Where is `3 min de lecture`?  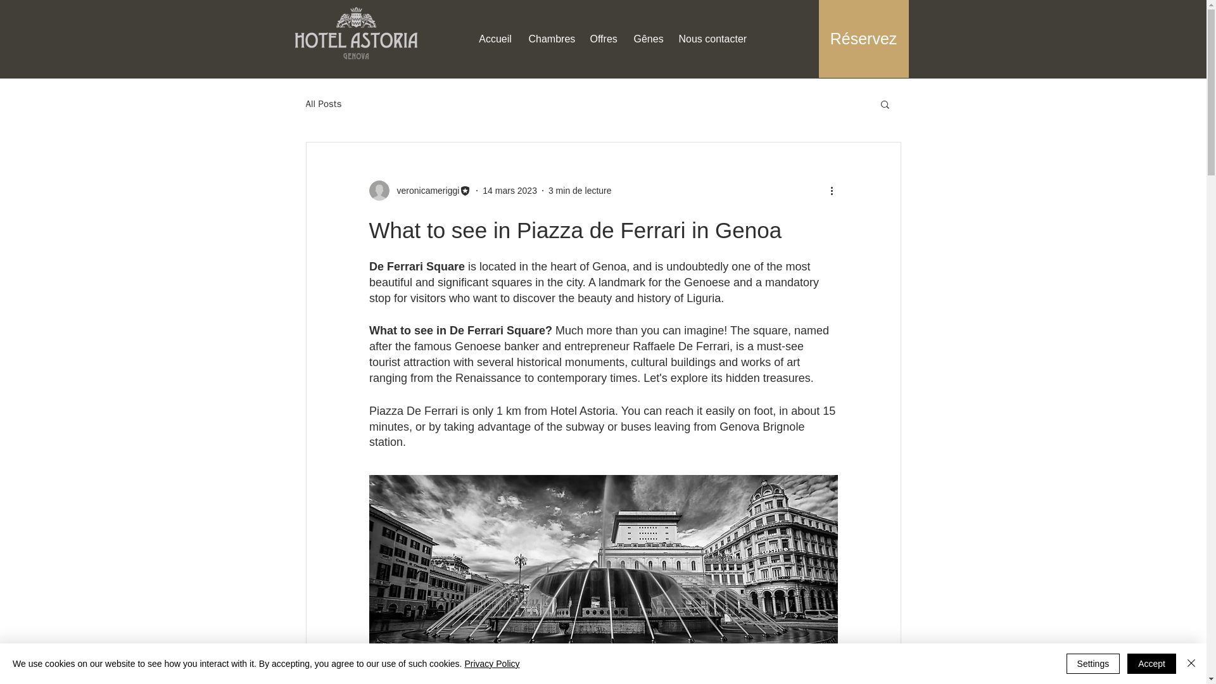 3 min de lecture is located at coordinates (579, 189).